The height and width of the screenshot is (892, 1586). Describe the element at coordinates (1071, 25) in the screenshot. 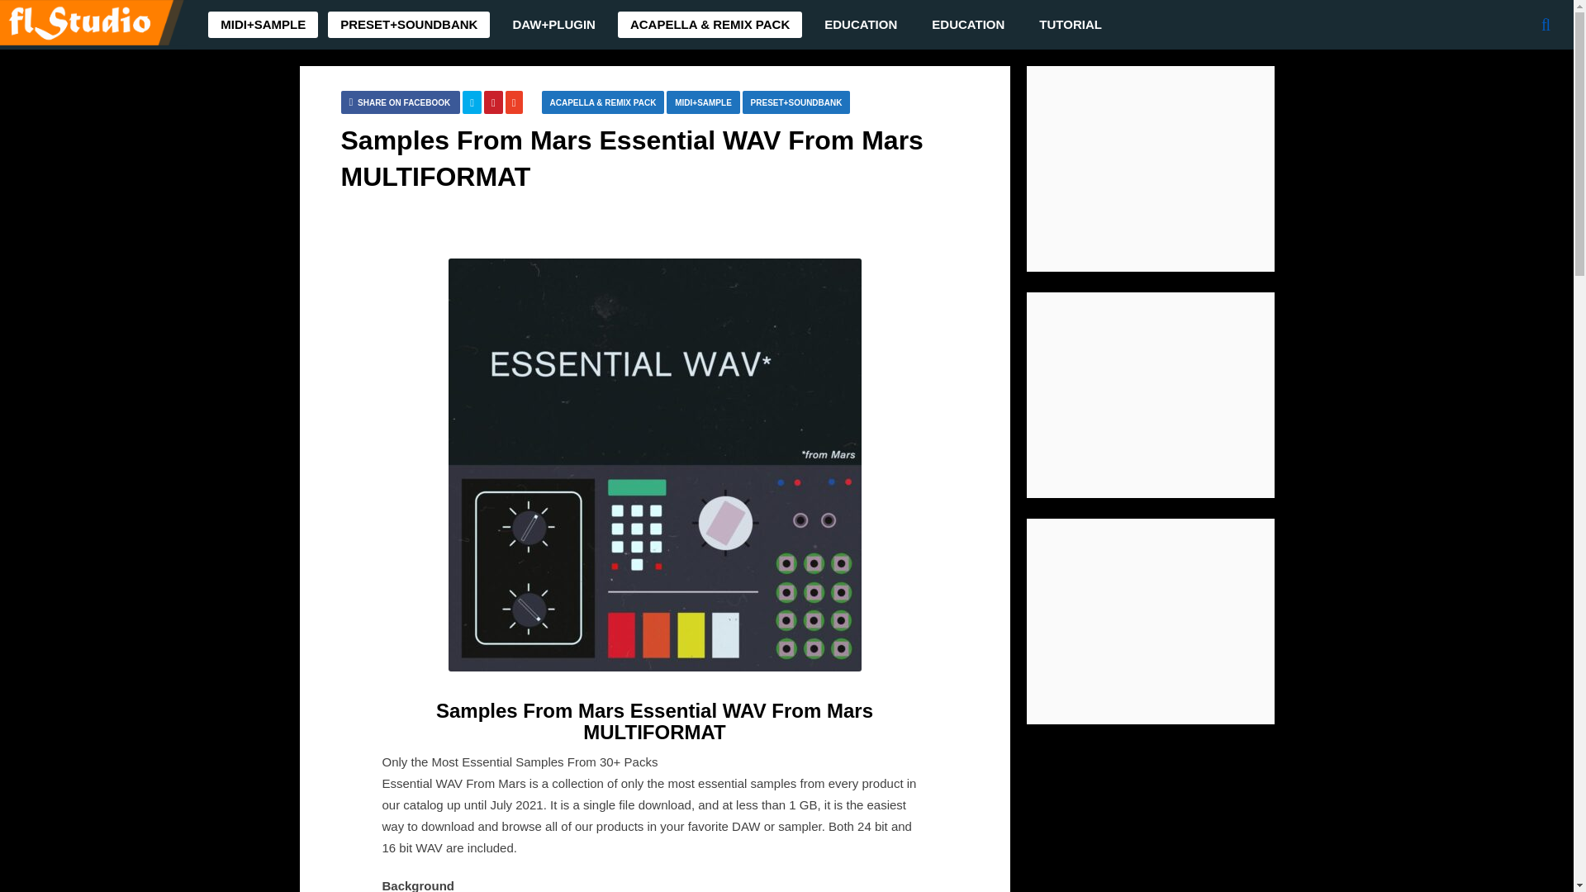

I see `TUTORIAL` at that location.